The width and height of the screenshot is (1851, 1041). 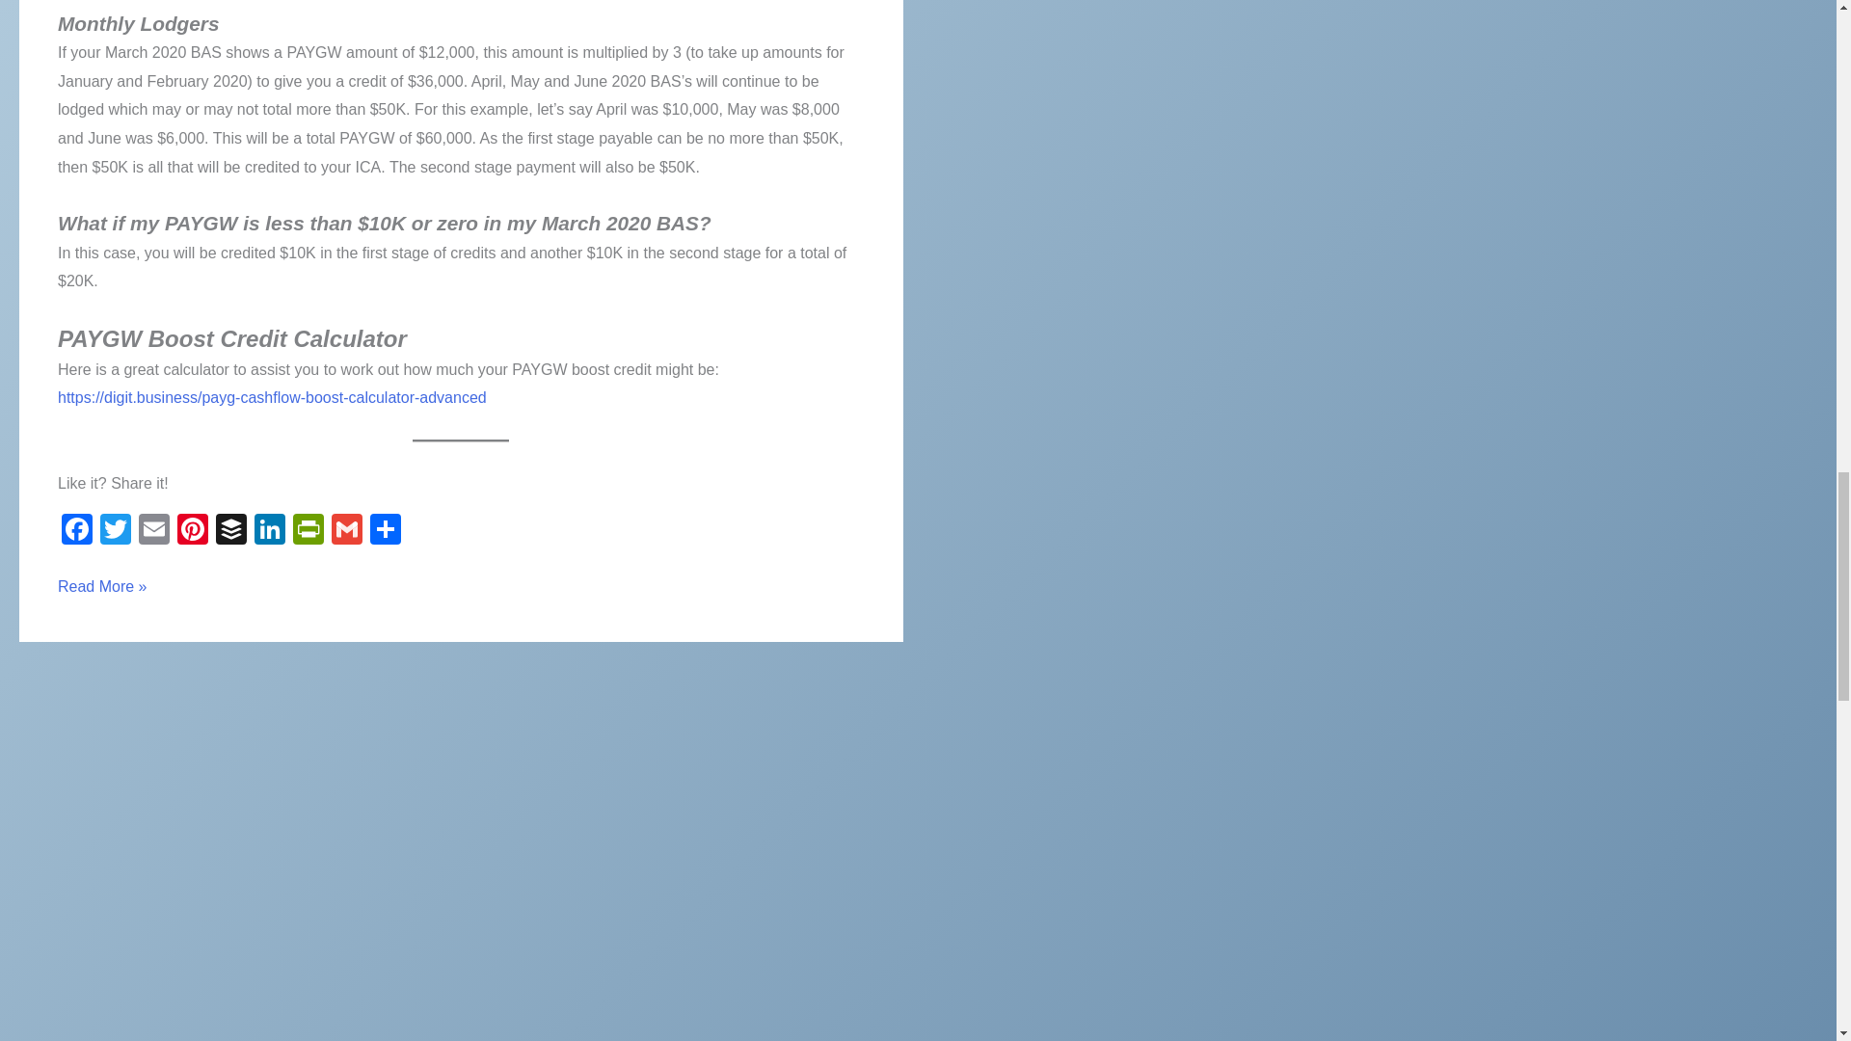 I want to click on Facebook, so click(x=76, y=532).